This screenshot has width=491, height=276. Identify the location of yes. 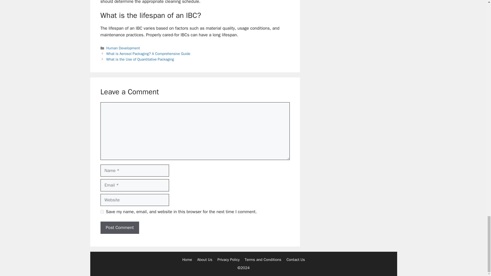
(102, 212).